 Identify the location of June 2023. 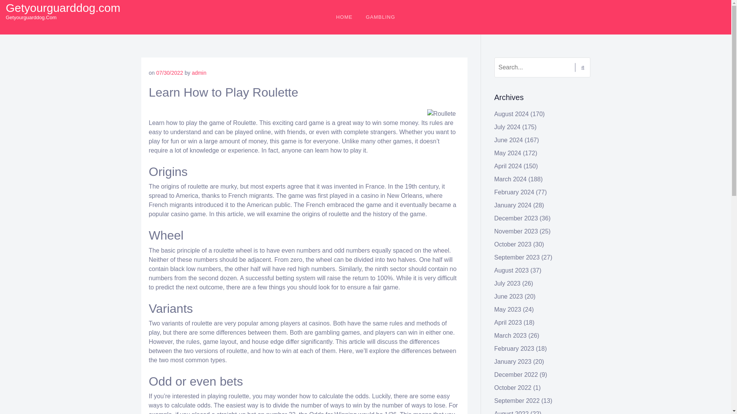
(509, 296).